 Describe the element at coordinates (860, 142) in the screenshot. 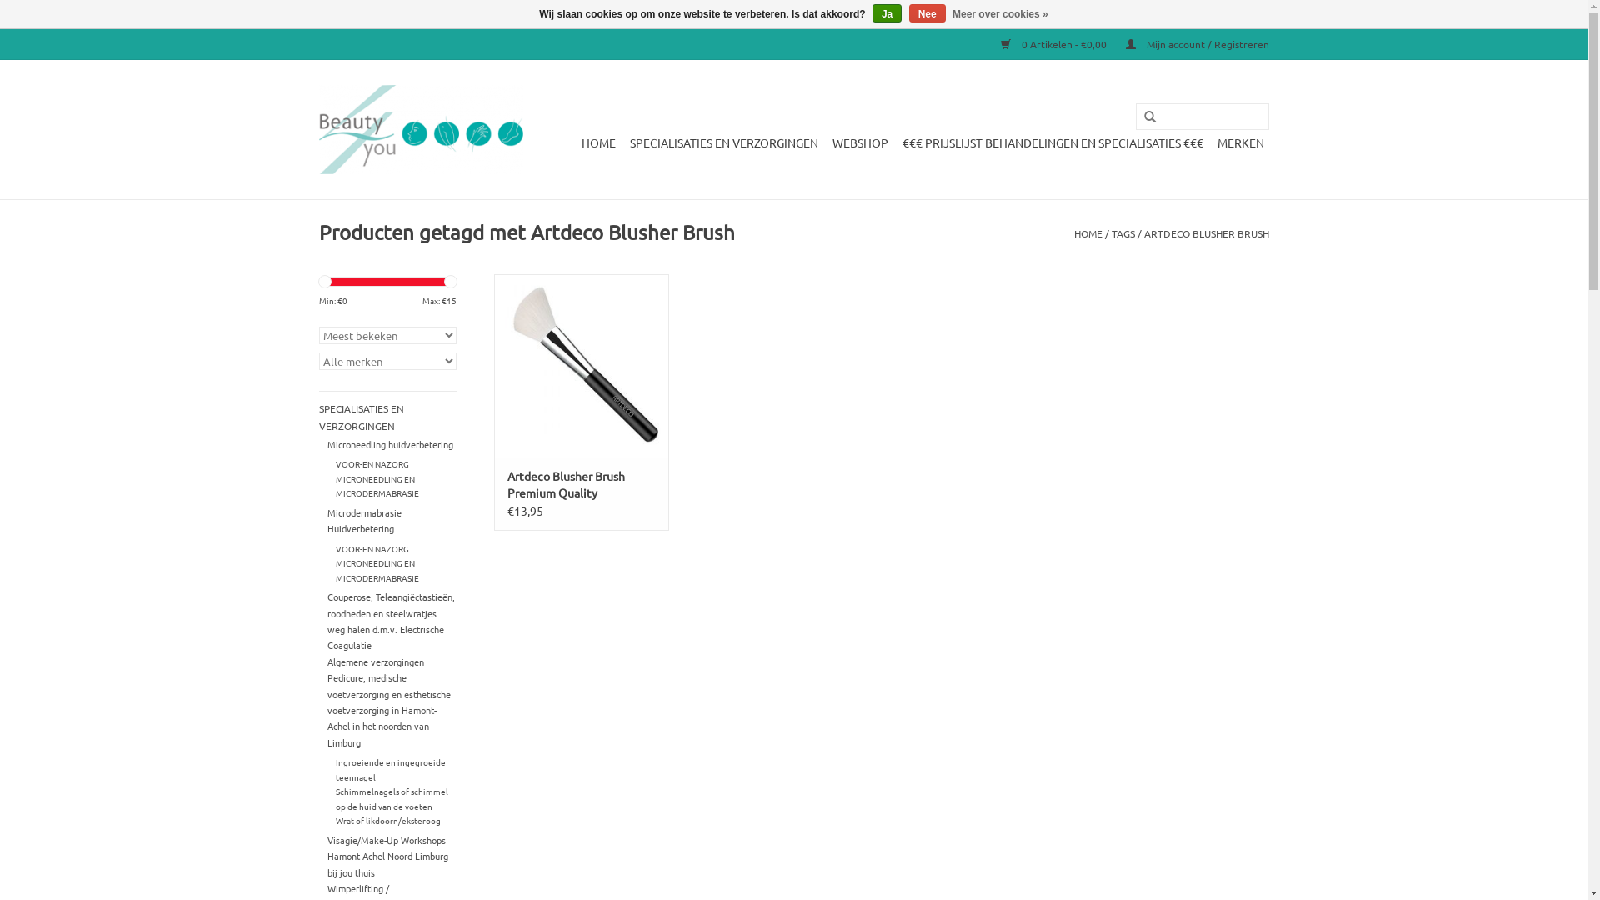

I see `WEBSHOP` at that location.